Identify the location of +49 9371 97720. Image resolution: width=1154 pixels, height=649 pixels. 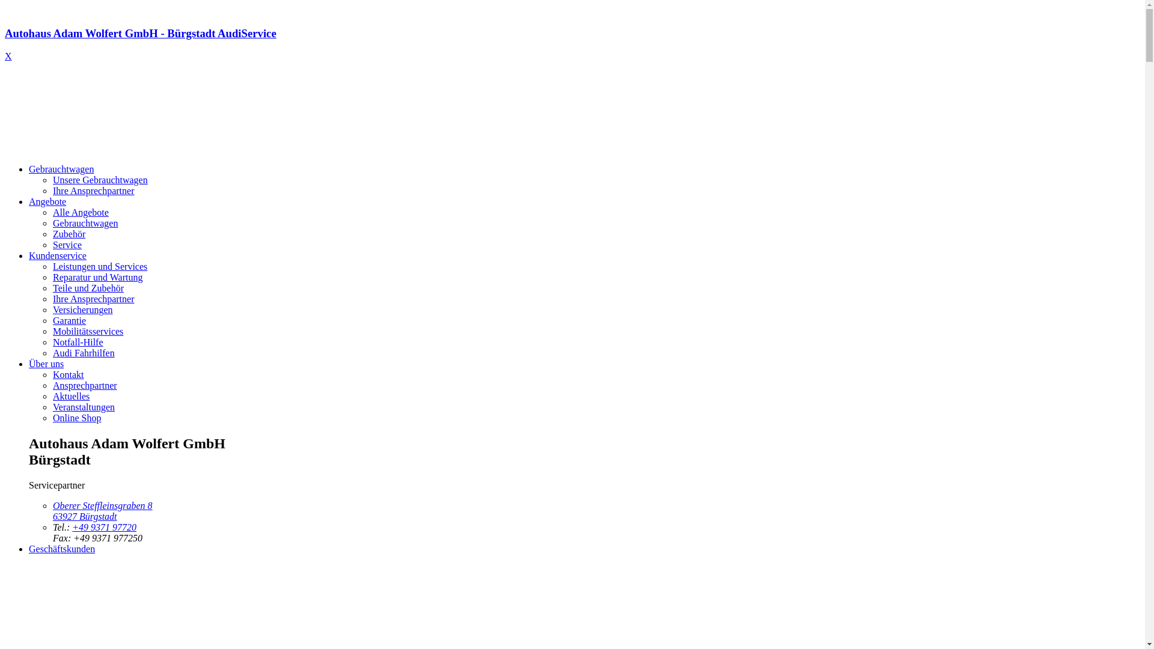
(105, 528).